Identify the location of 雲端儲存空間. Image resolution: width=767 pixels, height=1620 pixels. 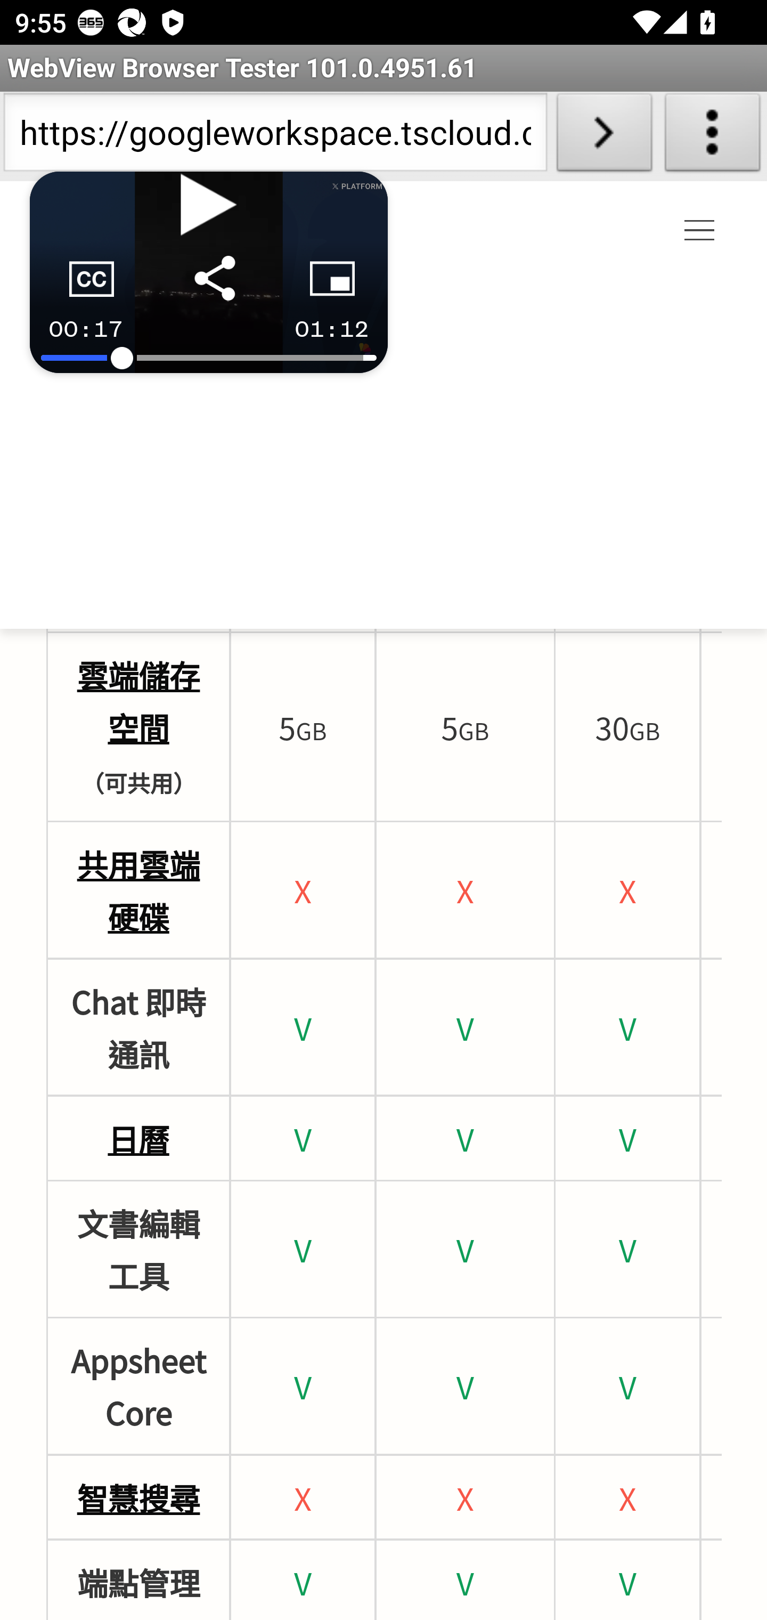
(138, 700).